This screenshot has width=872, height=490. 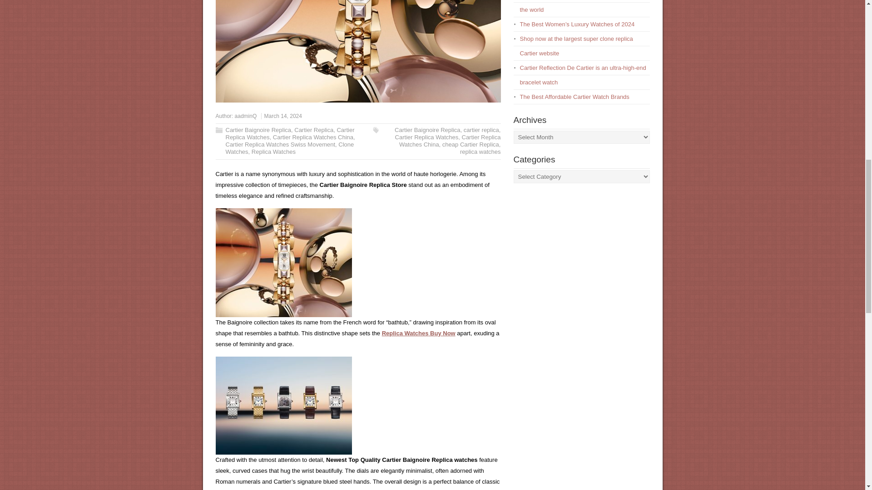 What do you see at coordinates (258, 130) in the screenshot?
I see `Cartier Baignoire Replica` at bounding box center [258, 130].